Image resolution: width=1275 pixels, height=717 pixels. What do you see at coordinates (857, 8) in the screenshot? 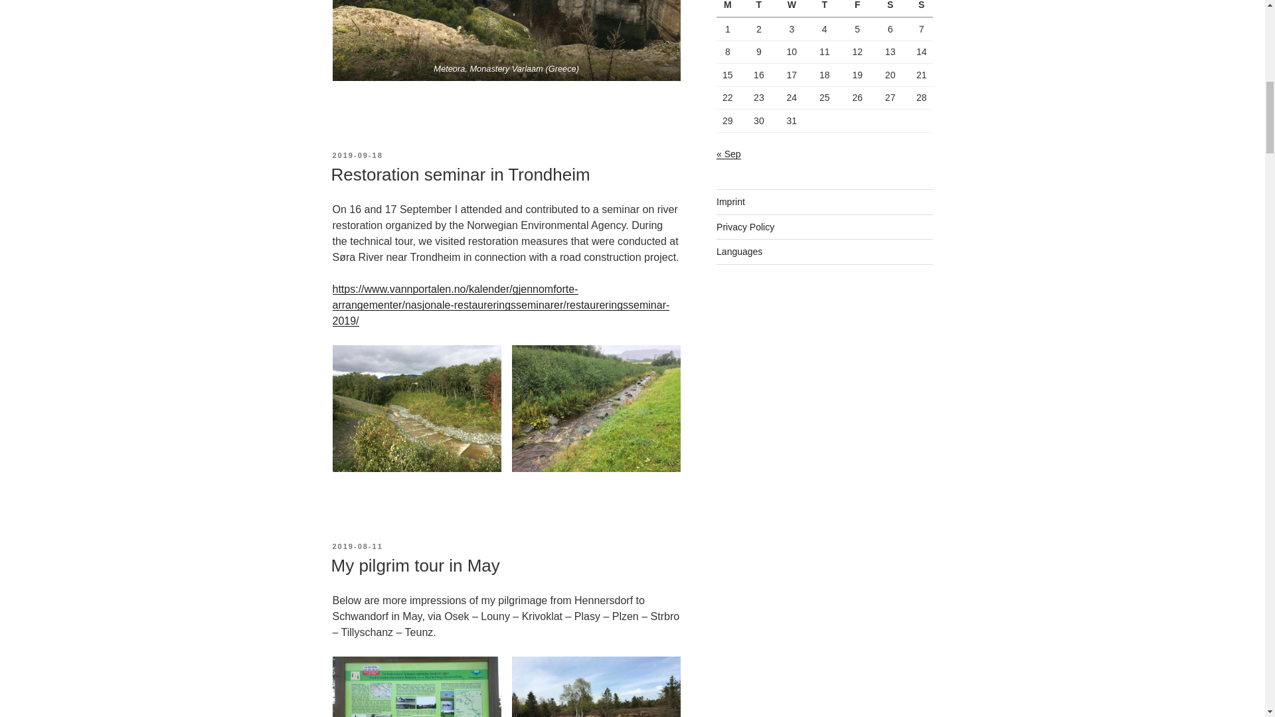
I see `Friday` at bounding box center [857, 8].